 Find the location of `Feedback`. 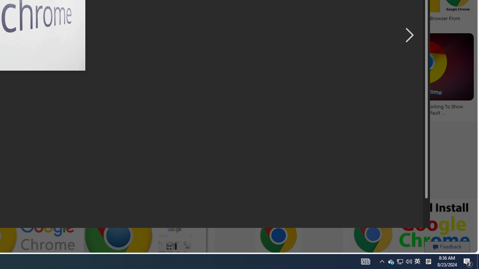

Feedback is located at coordinates (447, 247).